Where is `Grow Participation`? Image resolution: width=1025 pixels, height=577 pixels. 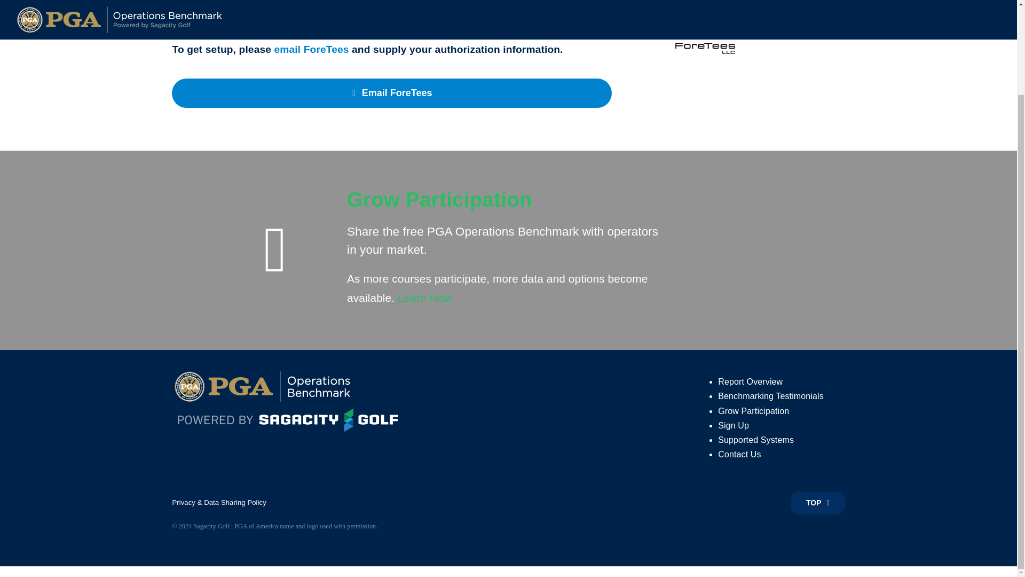
Grow Participation is located at coordinates (754, 410).